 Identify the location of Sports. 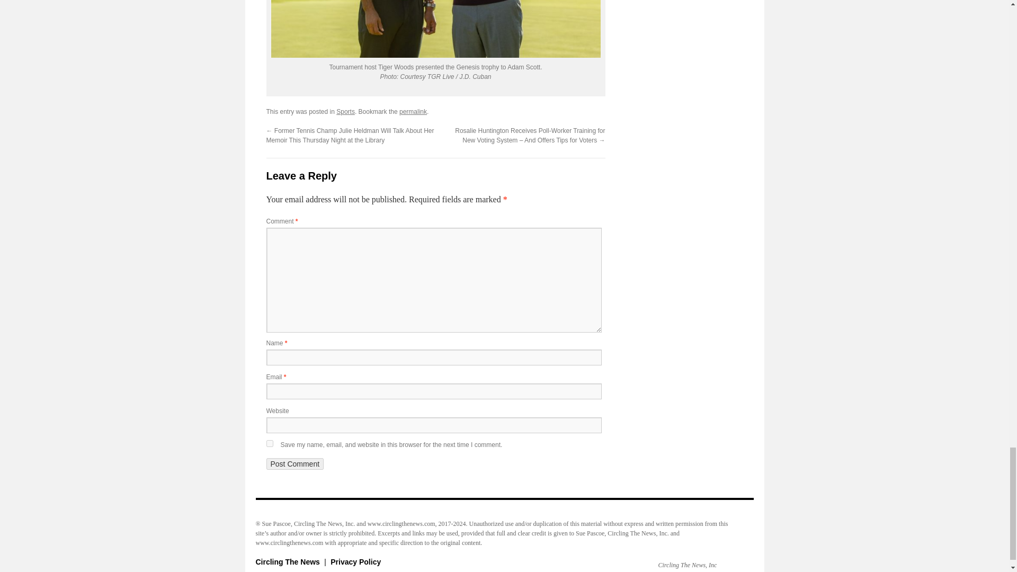
(345, 112).